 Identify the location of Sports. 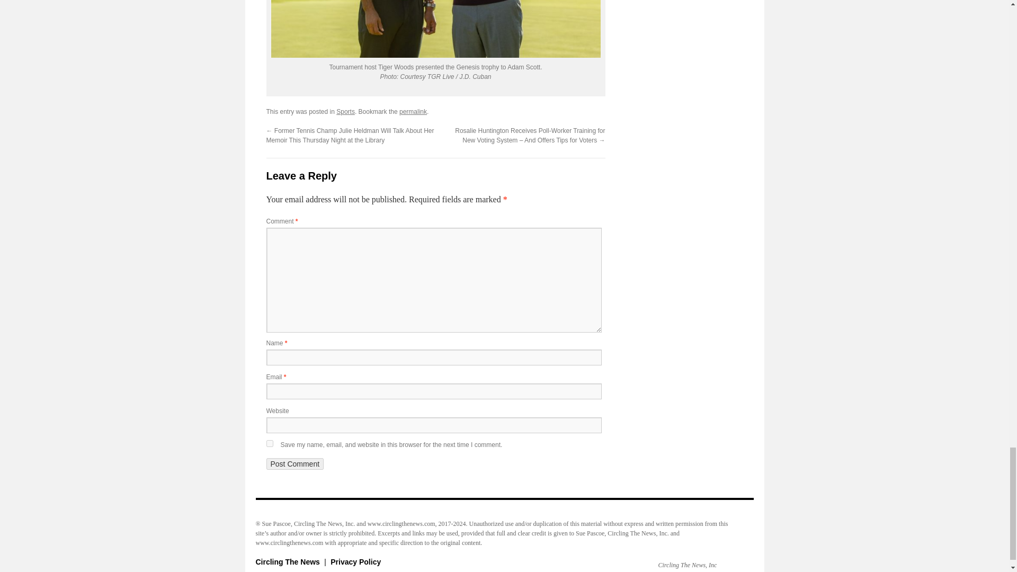
(345, 112).